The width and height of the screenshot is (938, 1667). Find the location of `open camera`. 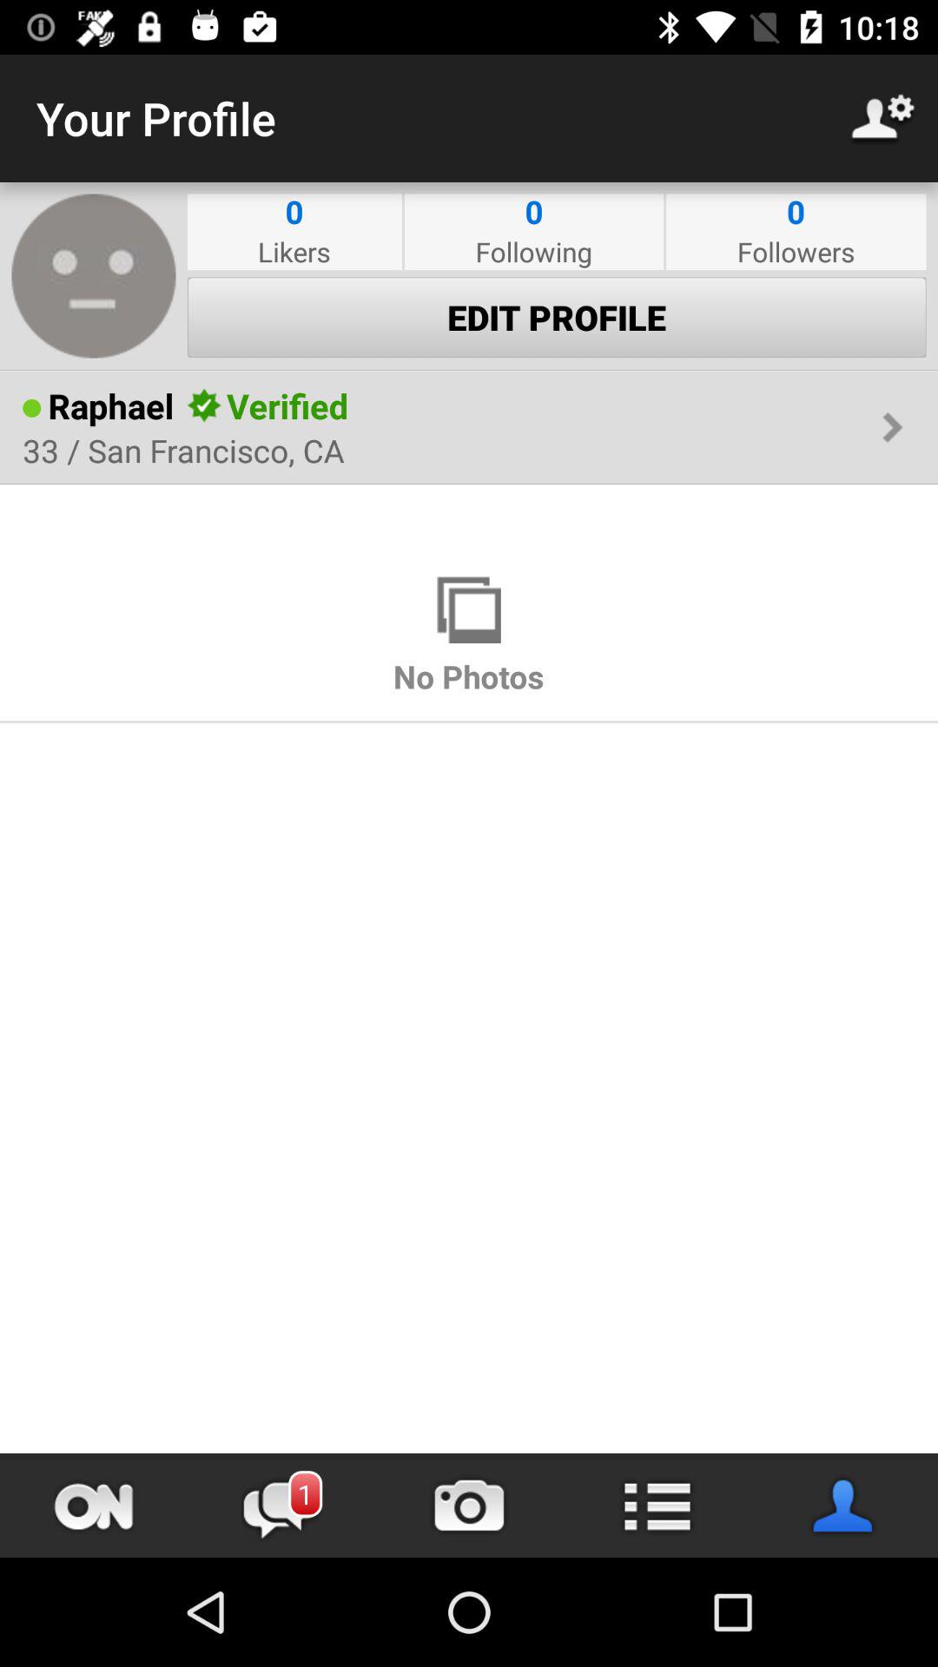

open camera is located at coordinates (469, 1506).